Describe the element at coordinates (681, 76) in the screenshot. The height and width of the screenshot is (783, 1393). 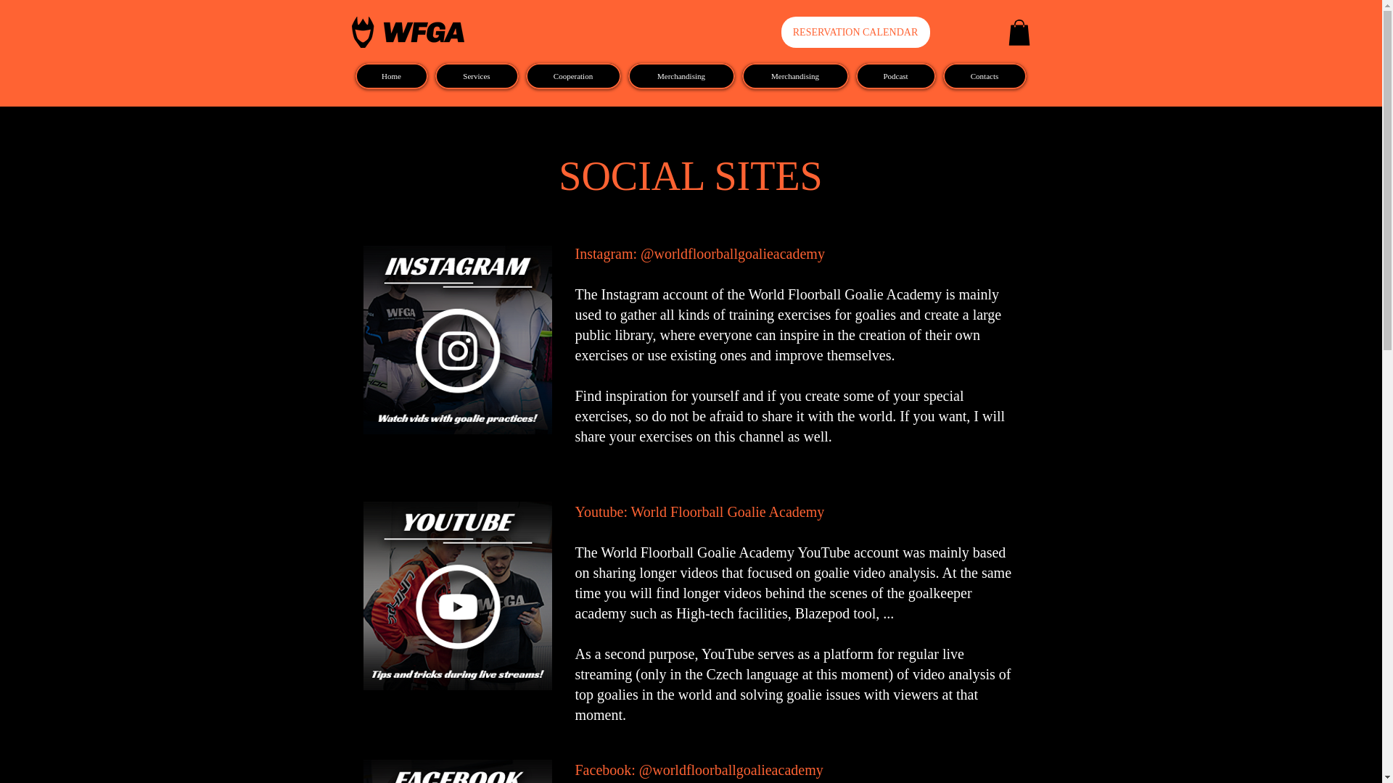
I see `Merchandising` at that location.